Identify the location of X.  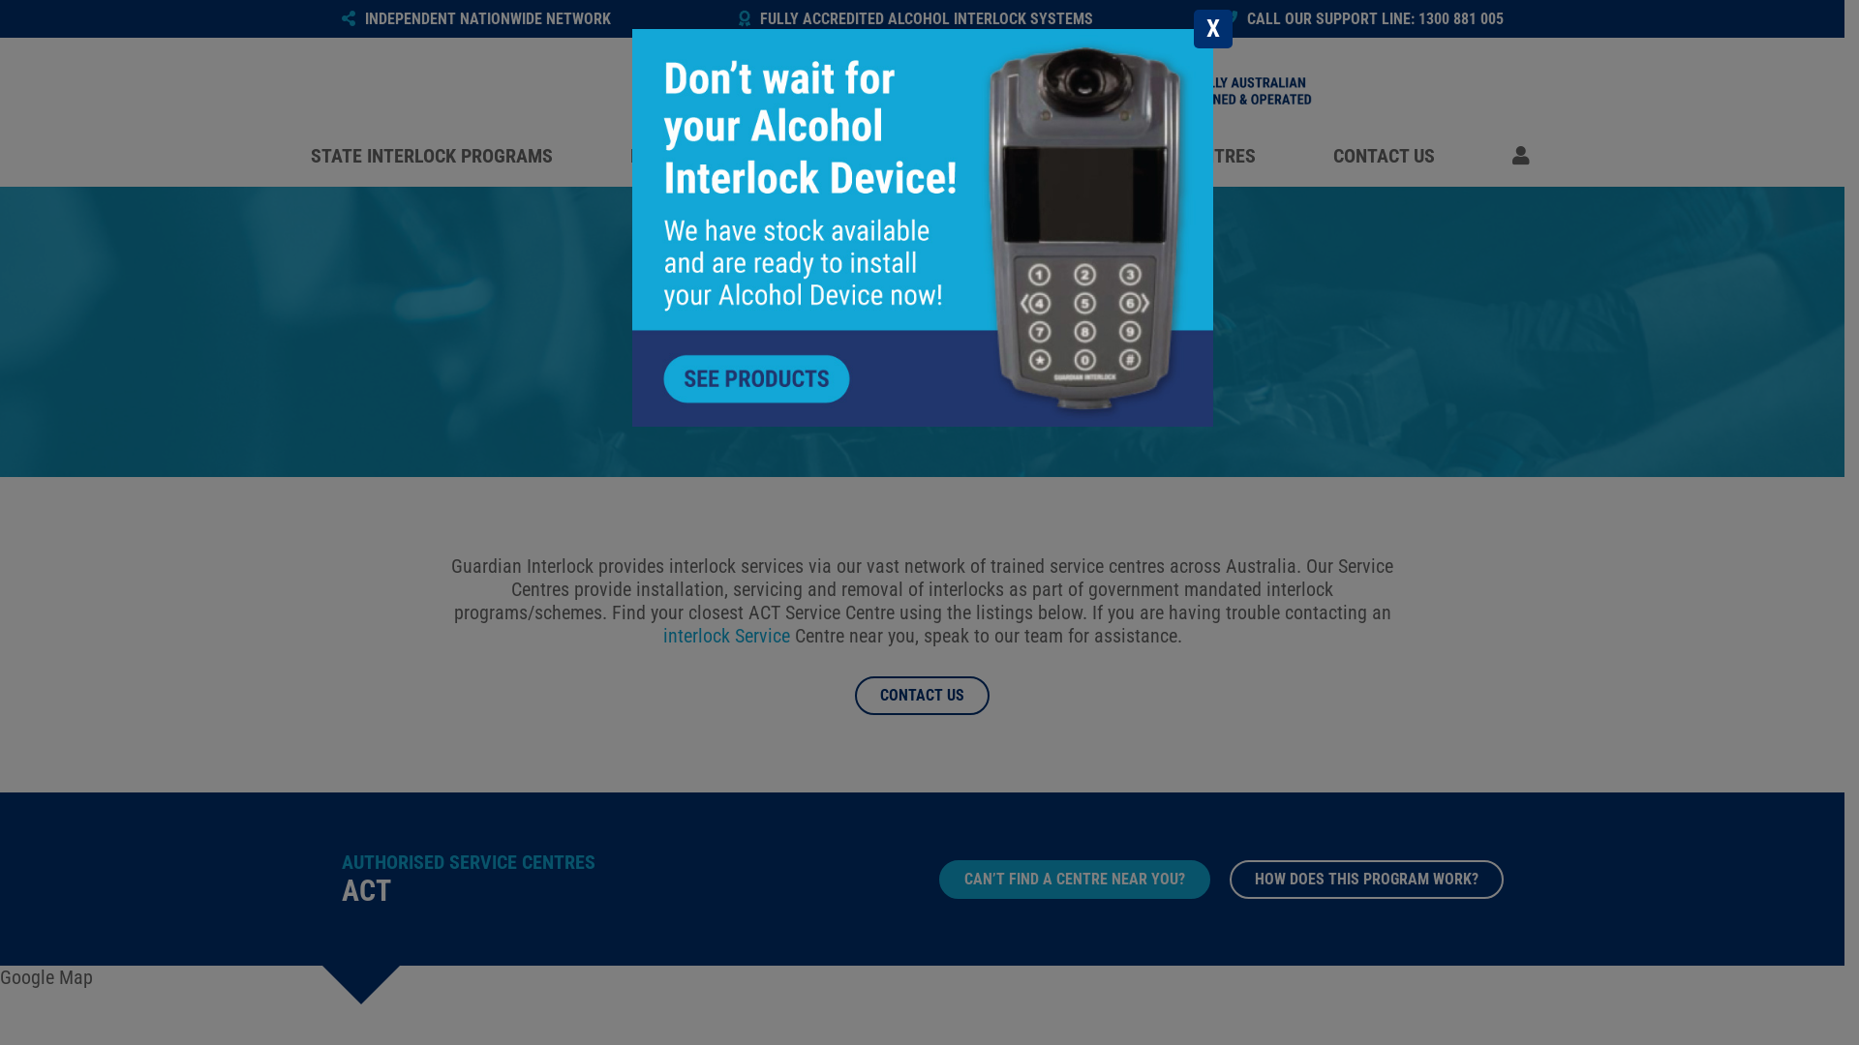
(1212, 29).